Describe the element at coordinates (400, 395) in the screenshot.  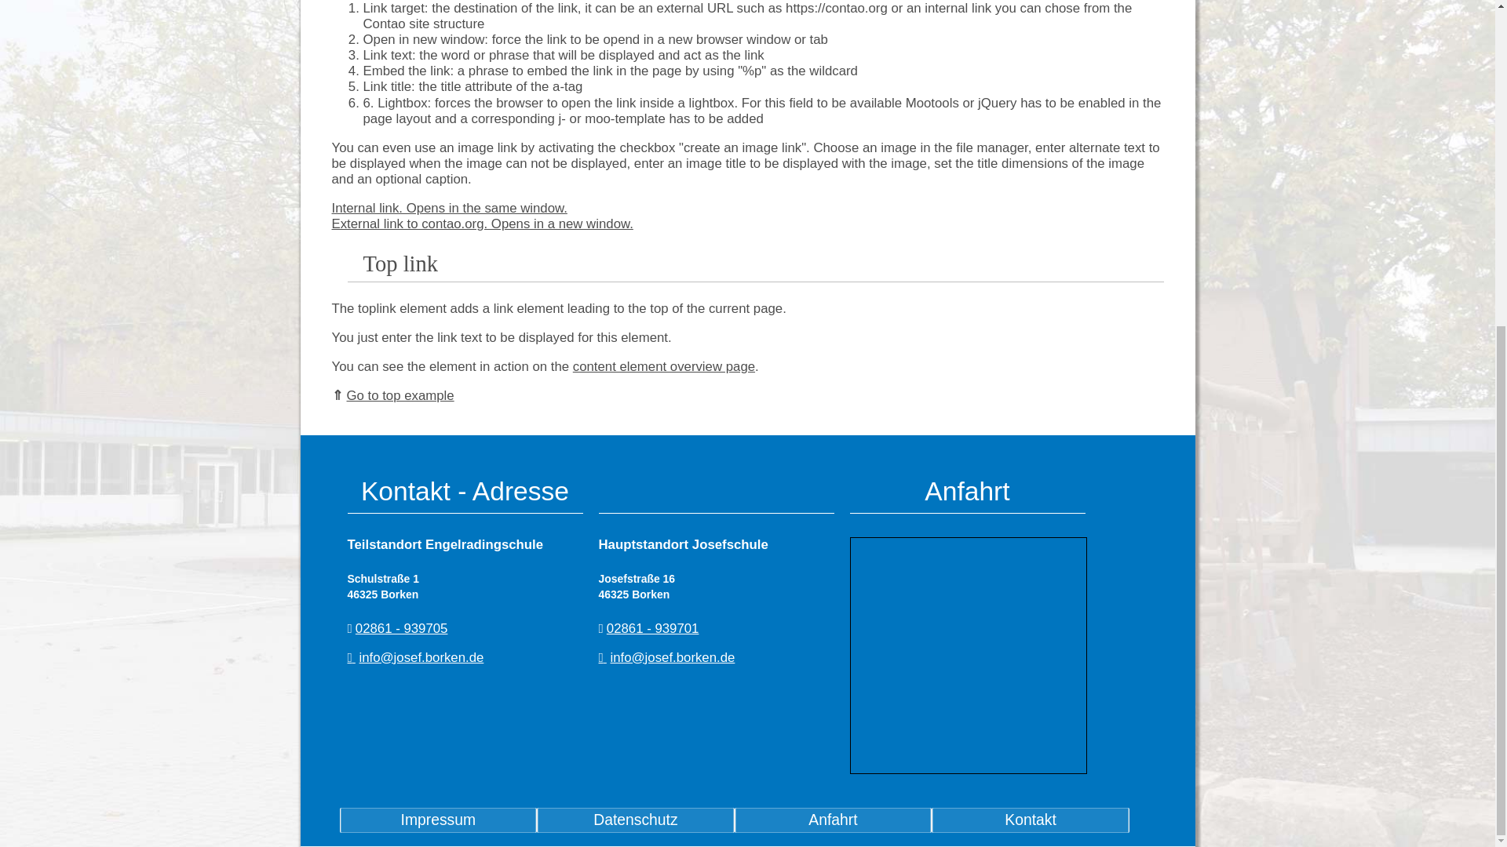
I see `Go to top example` at that location.